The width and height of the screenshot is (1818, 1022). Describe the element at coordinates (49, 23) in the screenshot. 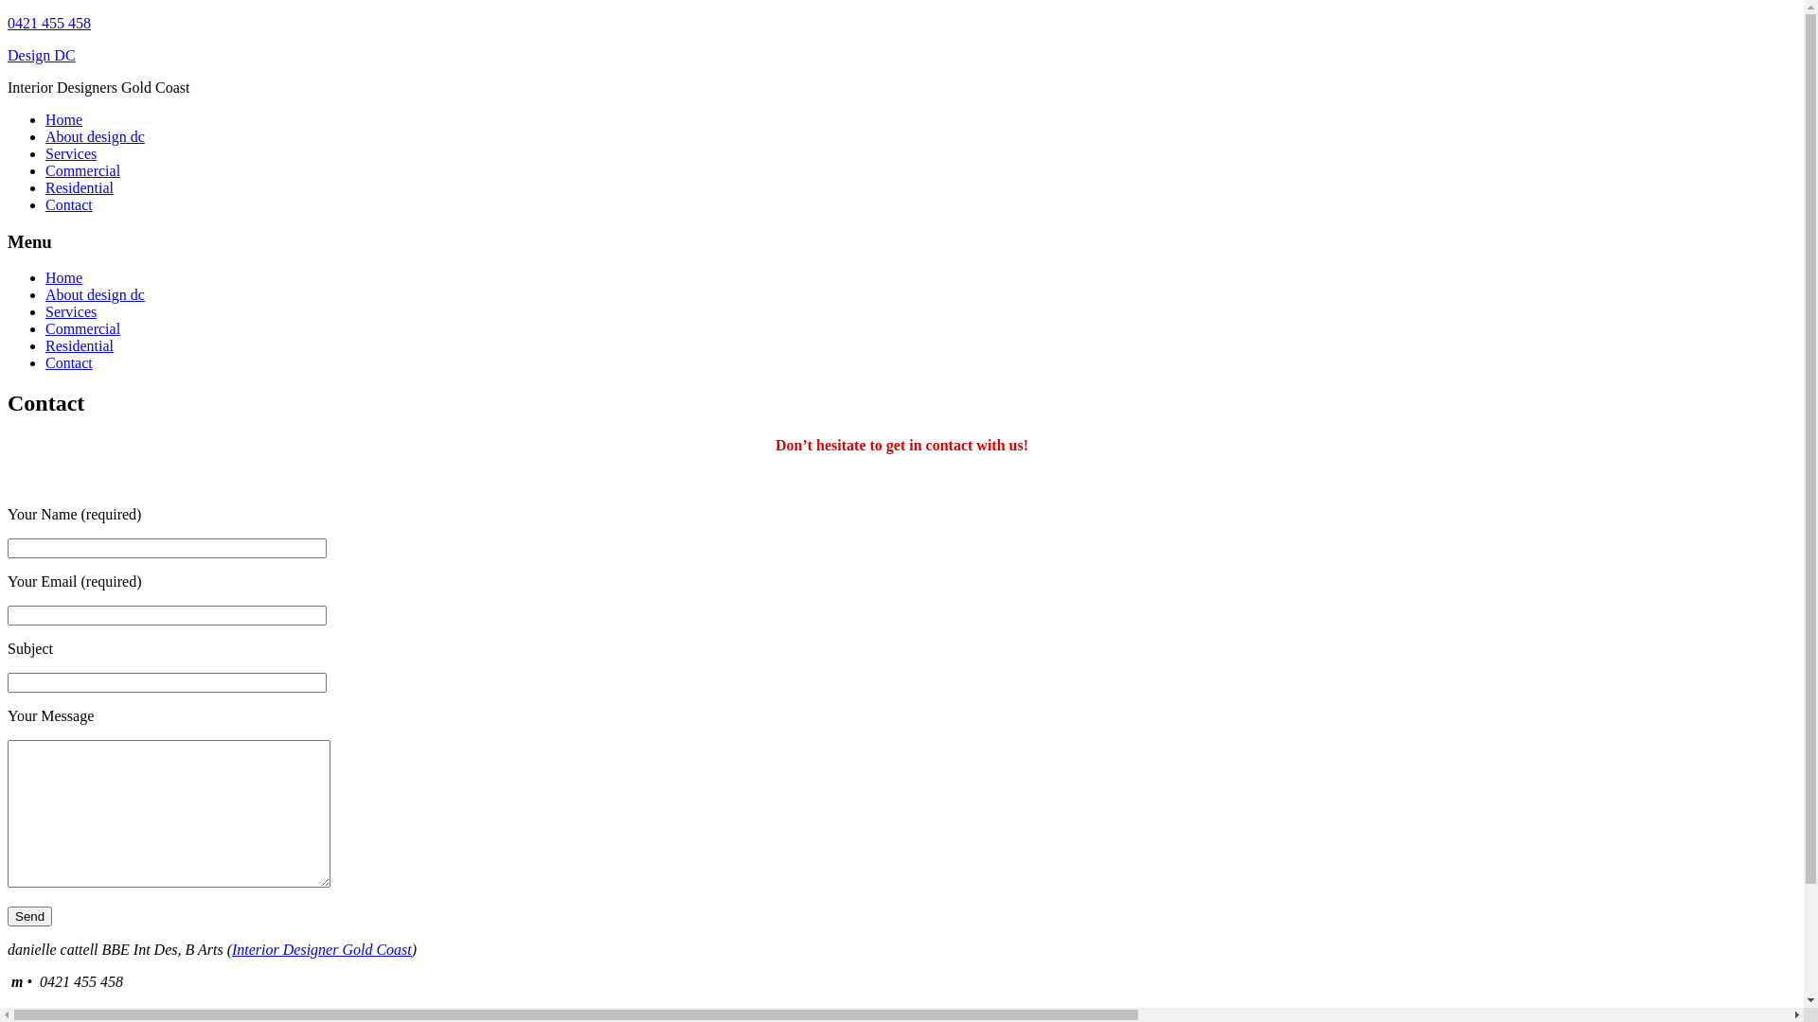

I see `0421 455 458` at that location.